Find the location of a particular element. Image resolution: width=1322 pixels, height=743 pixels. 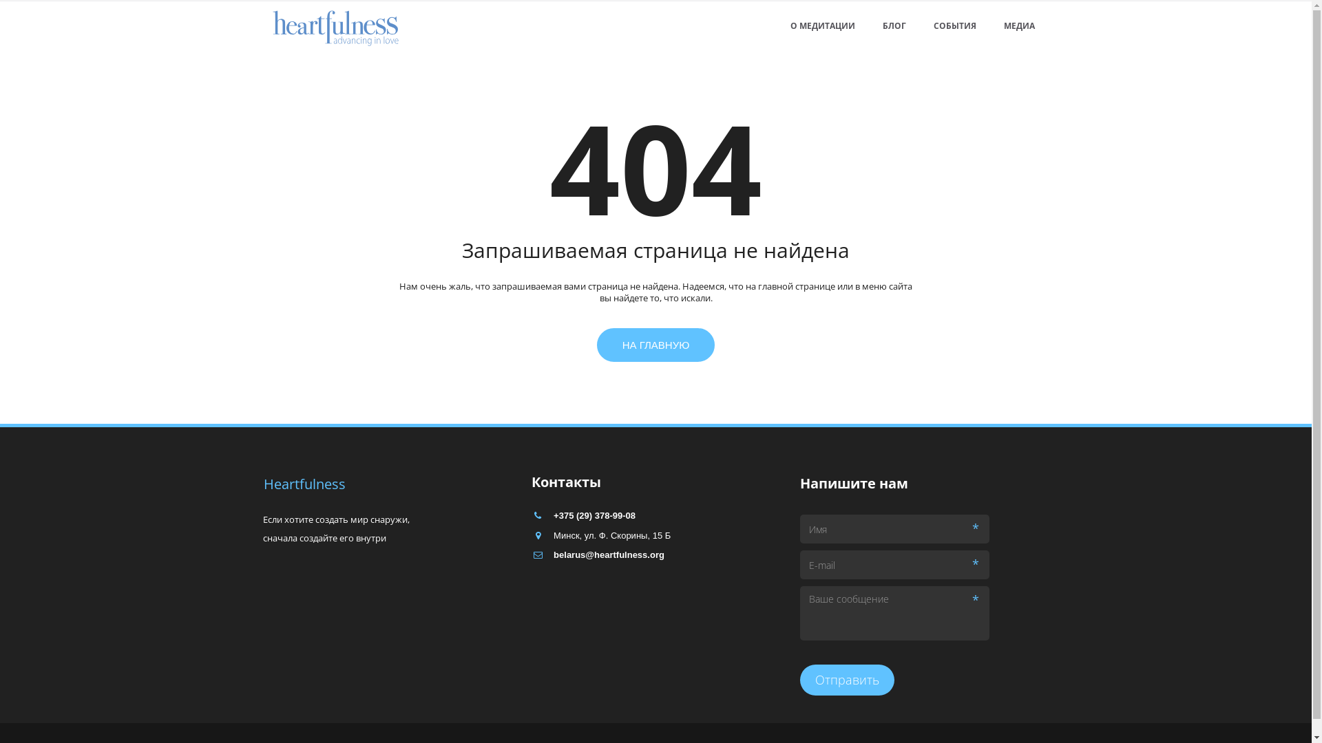

belarus@heartfulness.org is located at coordinates (609, 554).